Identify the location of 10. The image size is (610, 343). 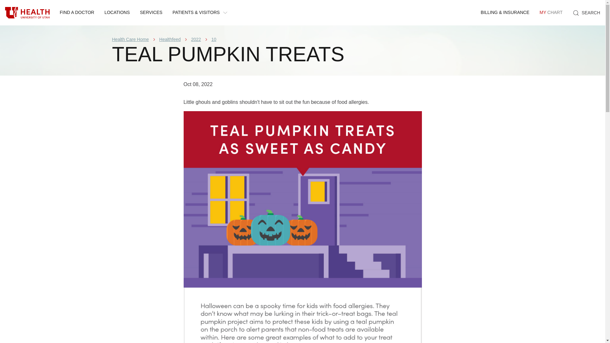
(213, 39).